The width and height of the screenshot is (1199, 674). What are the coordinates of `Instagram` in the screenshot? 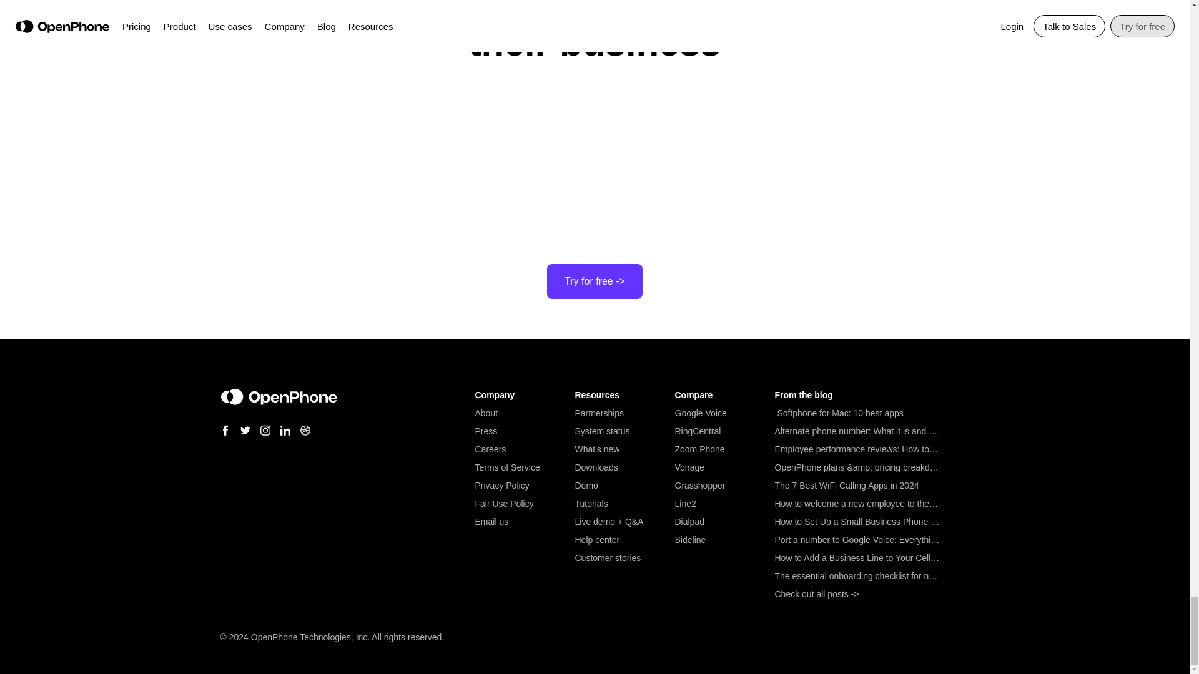 It's located at (265, 429).